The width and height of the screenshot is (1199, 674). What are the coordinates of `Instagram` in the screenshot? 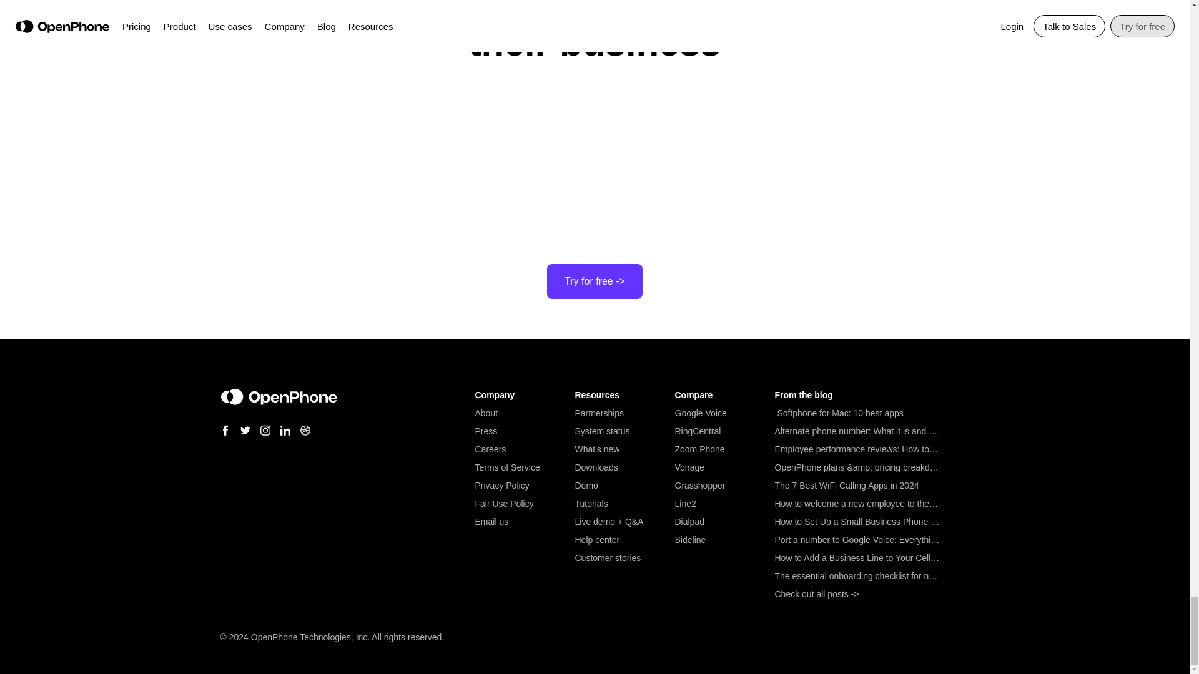 It's located at (265, 429).